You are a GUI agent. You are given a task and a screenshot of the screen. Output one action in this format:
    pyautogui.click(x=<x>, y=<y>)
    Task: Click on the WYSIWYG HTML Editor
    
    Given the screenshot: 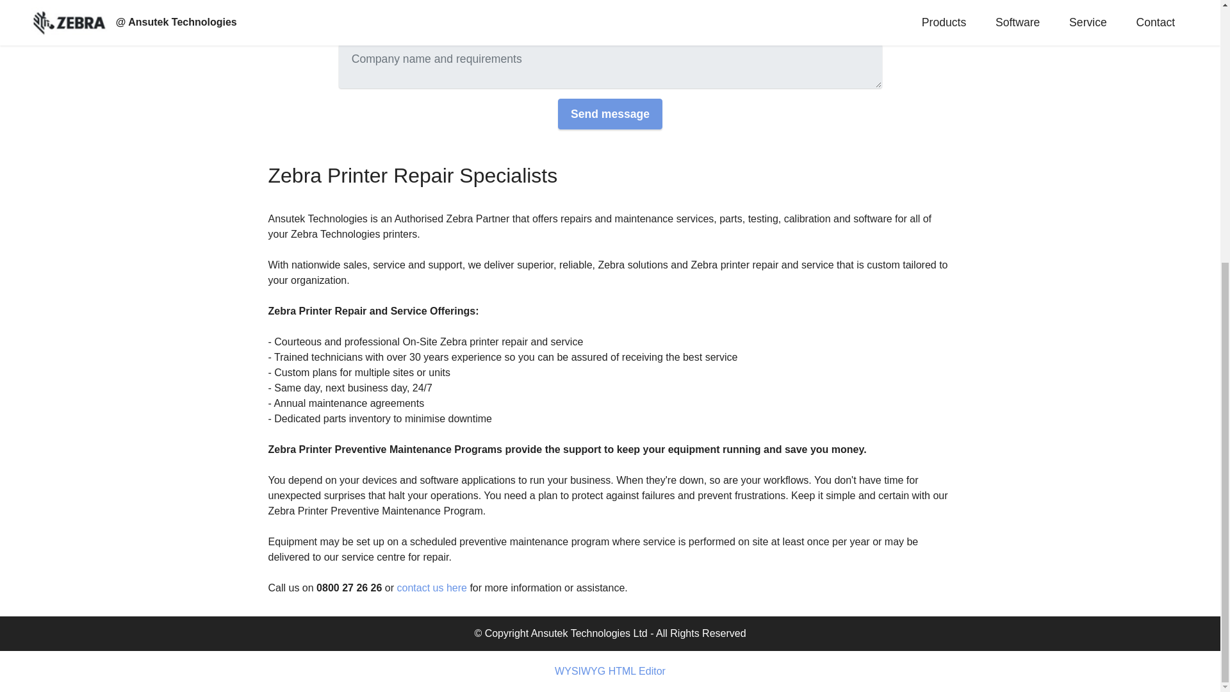 What is the action you would take?
    pyautogui.click(x=610, y=671)
    